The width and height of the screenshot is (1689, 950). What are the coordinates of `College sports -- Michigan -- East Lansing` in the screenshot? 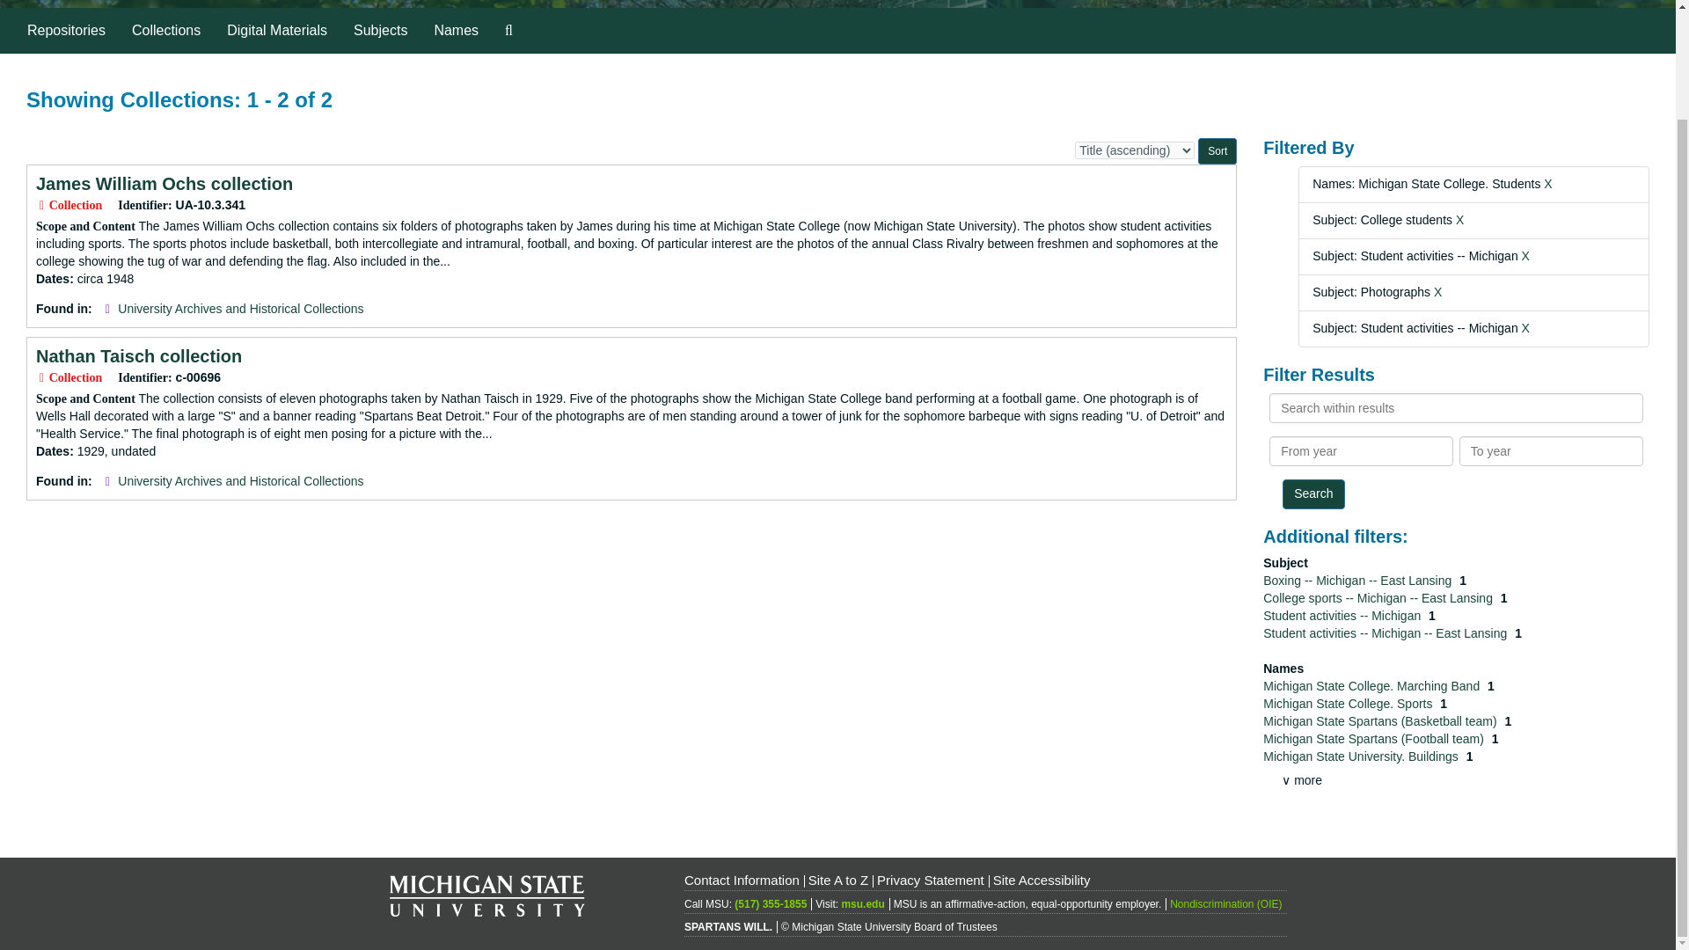 It's located at (1379, 597).